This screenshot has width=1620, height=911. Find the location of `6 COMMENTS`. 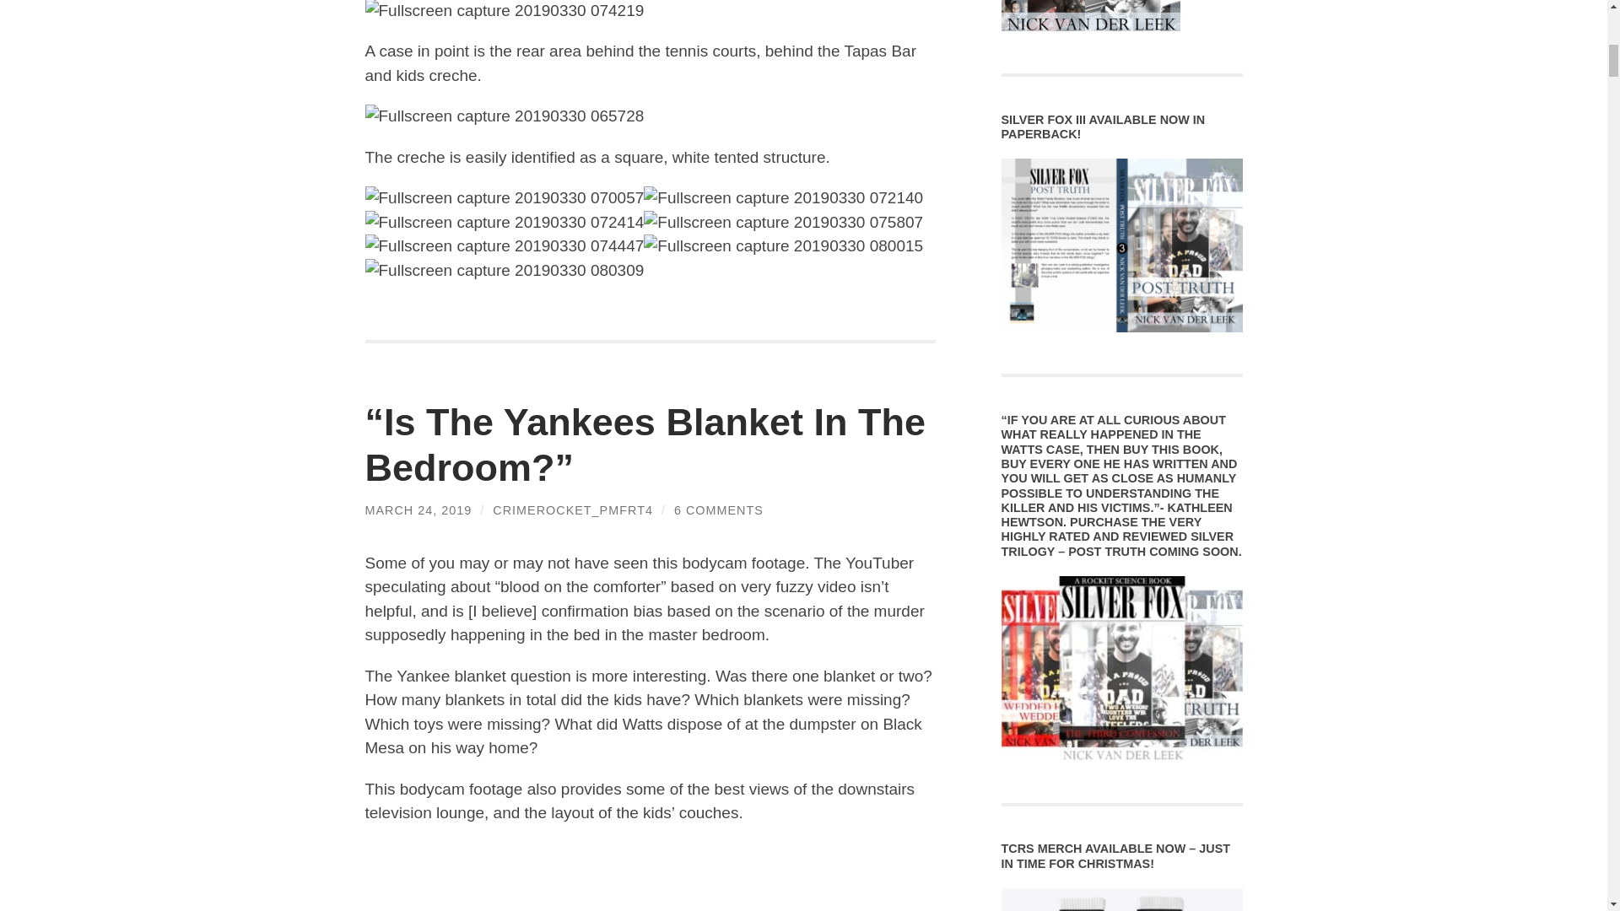

6 COMMENTS is located at coordinates (718, 510).